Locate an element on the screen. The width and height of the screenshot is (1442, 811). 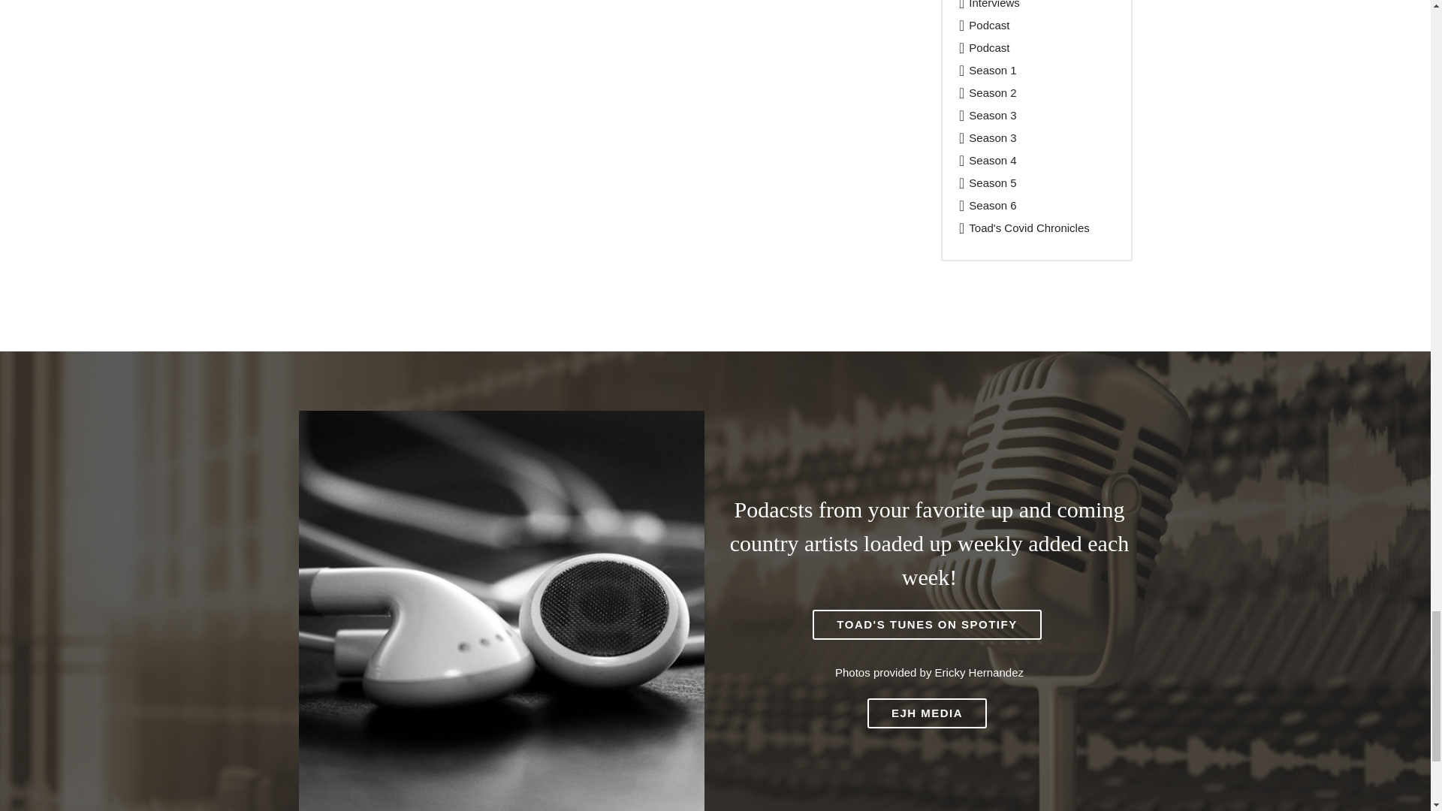
Podcast is located at coordinates (989, 48).